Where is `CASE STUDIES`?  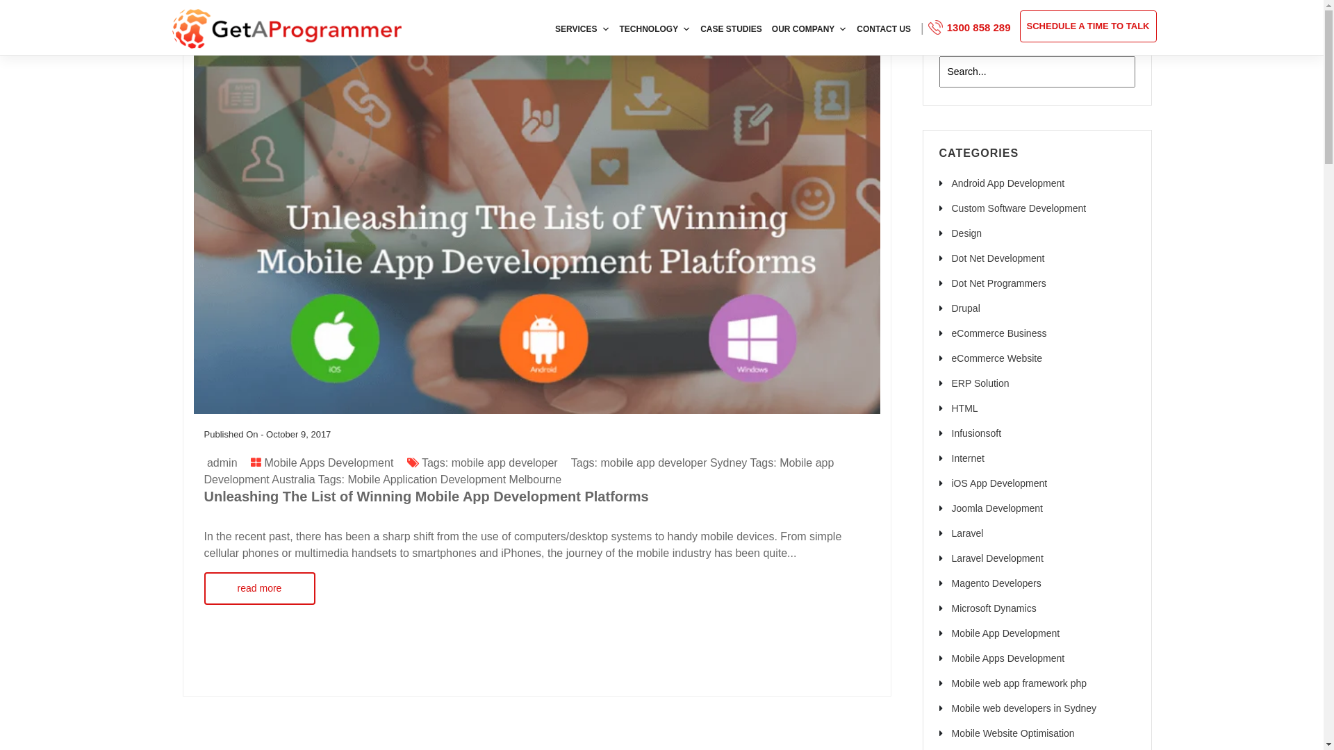
CASE STUDIES is located at coordinates (733, 29).